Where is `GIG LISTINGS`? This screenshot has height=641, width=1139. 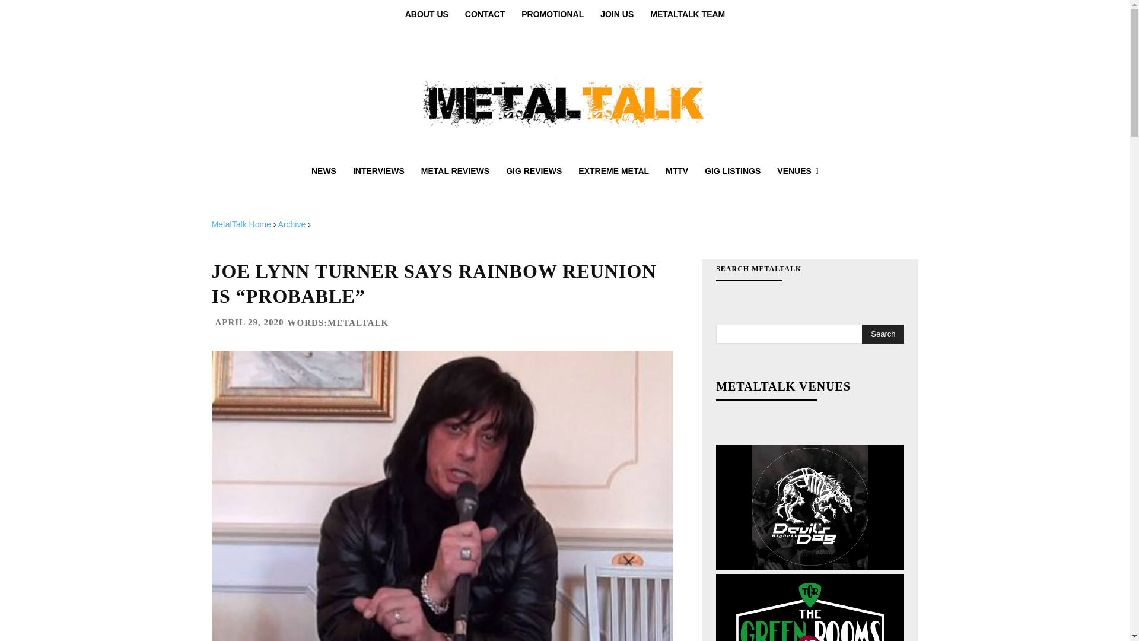 GIG LISTINGS is located at coordinates (732, 171).